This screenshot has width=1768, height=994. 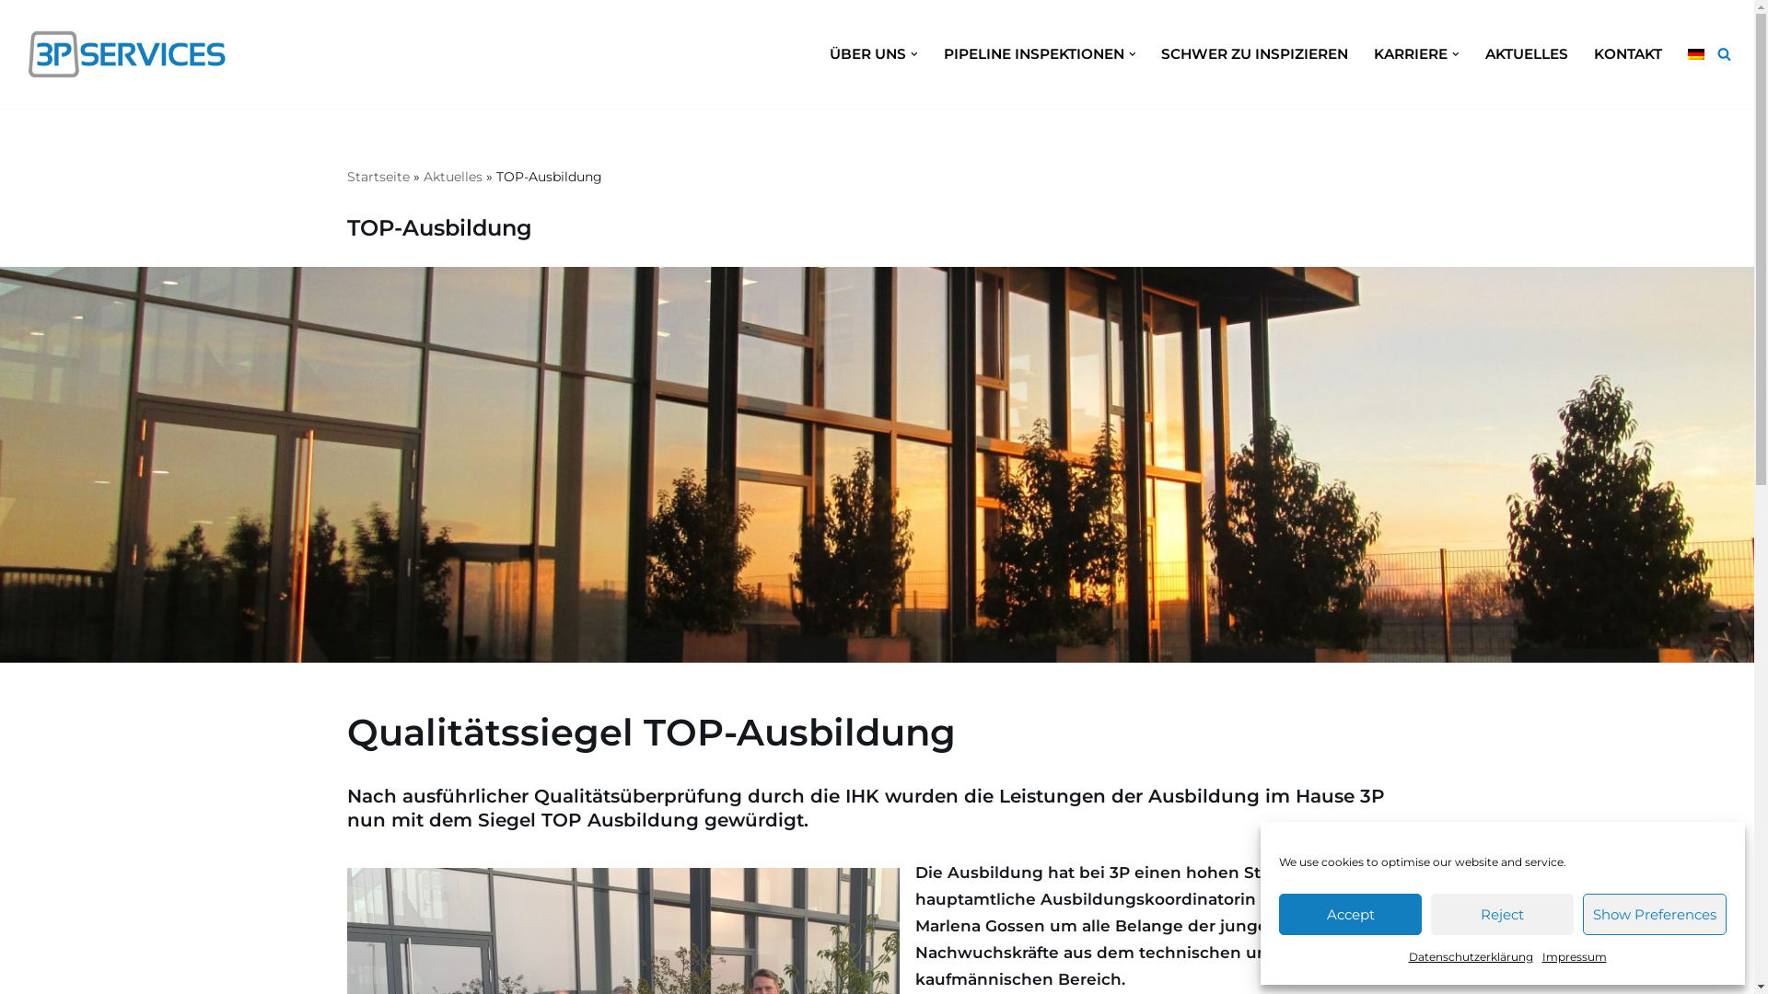 I want to click on KONTAKT, so click(x=1628, y=53).